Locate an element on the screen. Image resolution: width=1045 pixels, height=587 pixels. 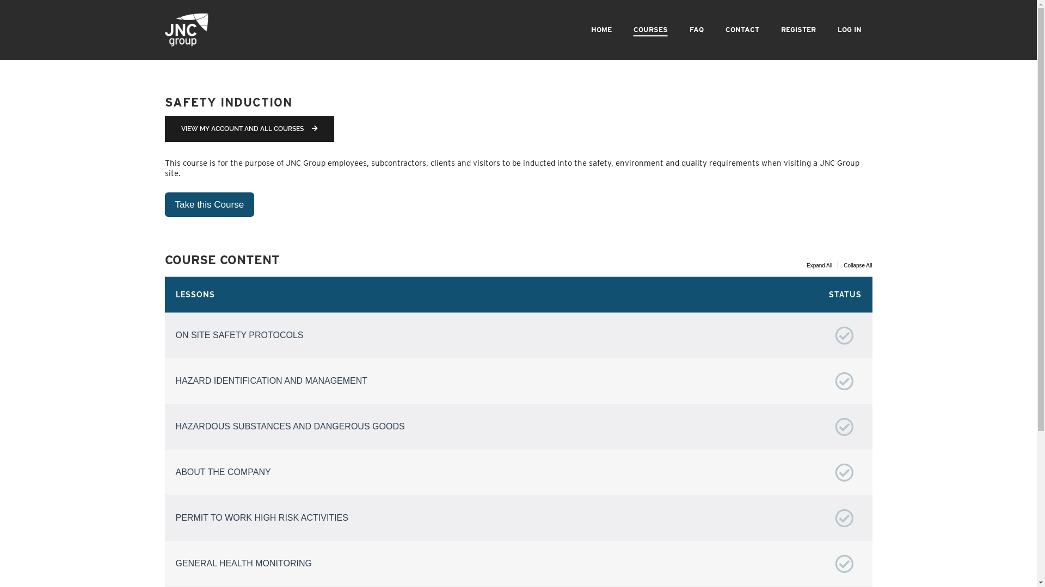
PERMIT TO WORK HIGH RISK ACTIVITIES is located at coordinates (518, 518).